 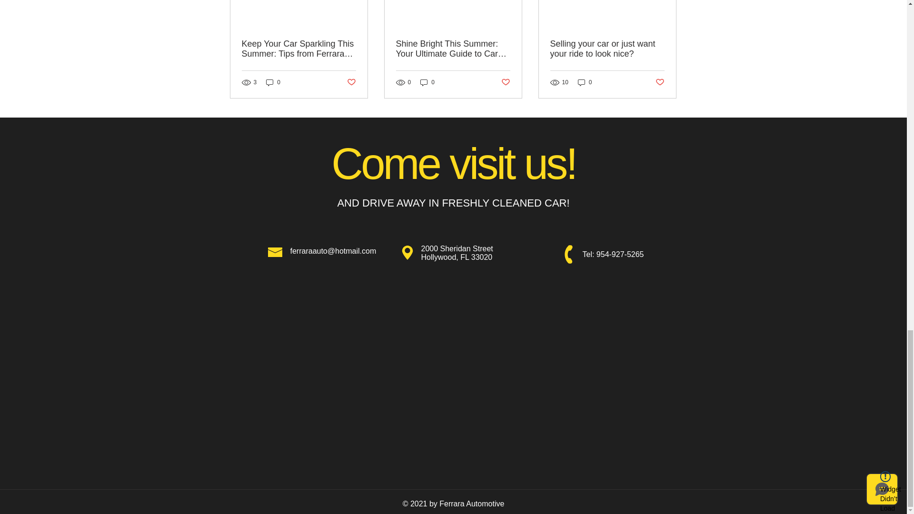 What do you see at coordinates (585, 82) in the screenshot?
I see `0` at bounding box center [585, 82].